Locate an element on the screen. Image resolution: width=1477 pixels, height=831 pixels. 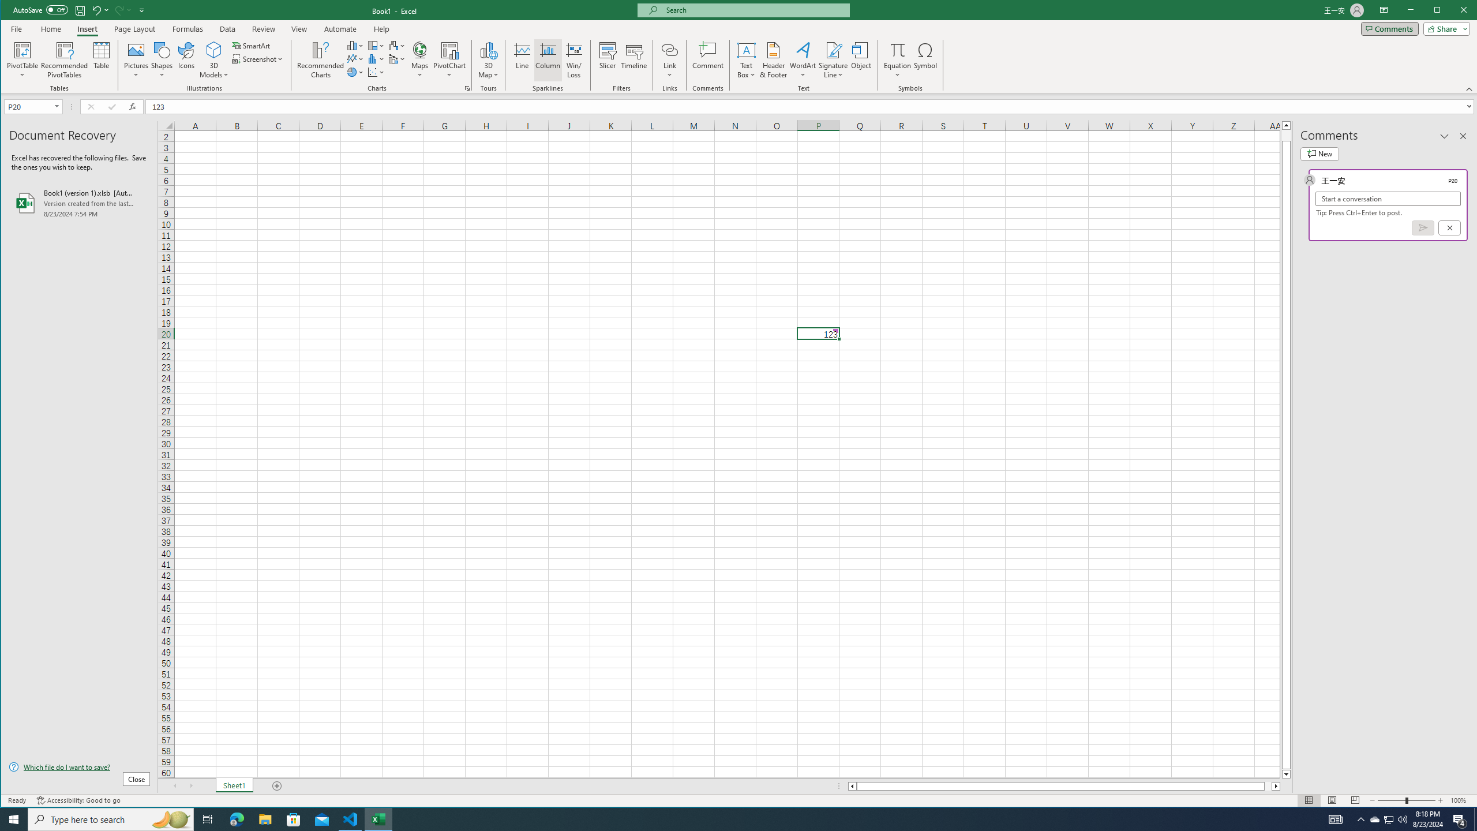
New comment is located at coordinates (1319, 154).